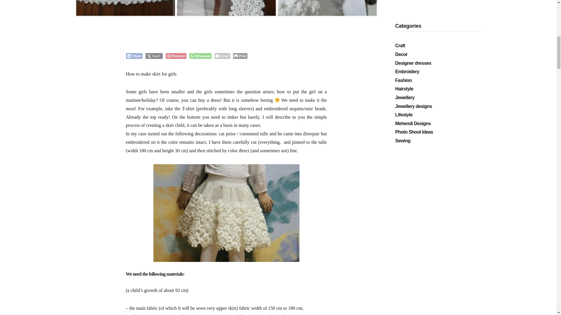 This screenshot has height=315, width=561. What do you see at coordinates (134, 56) in the screenshot?
I see `Share` at bounding box center [134, 56].